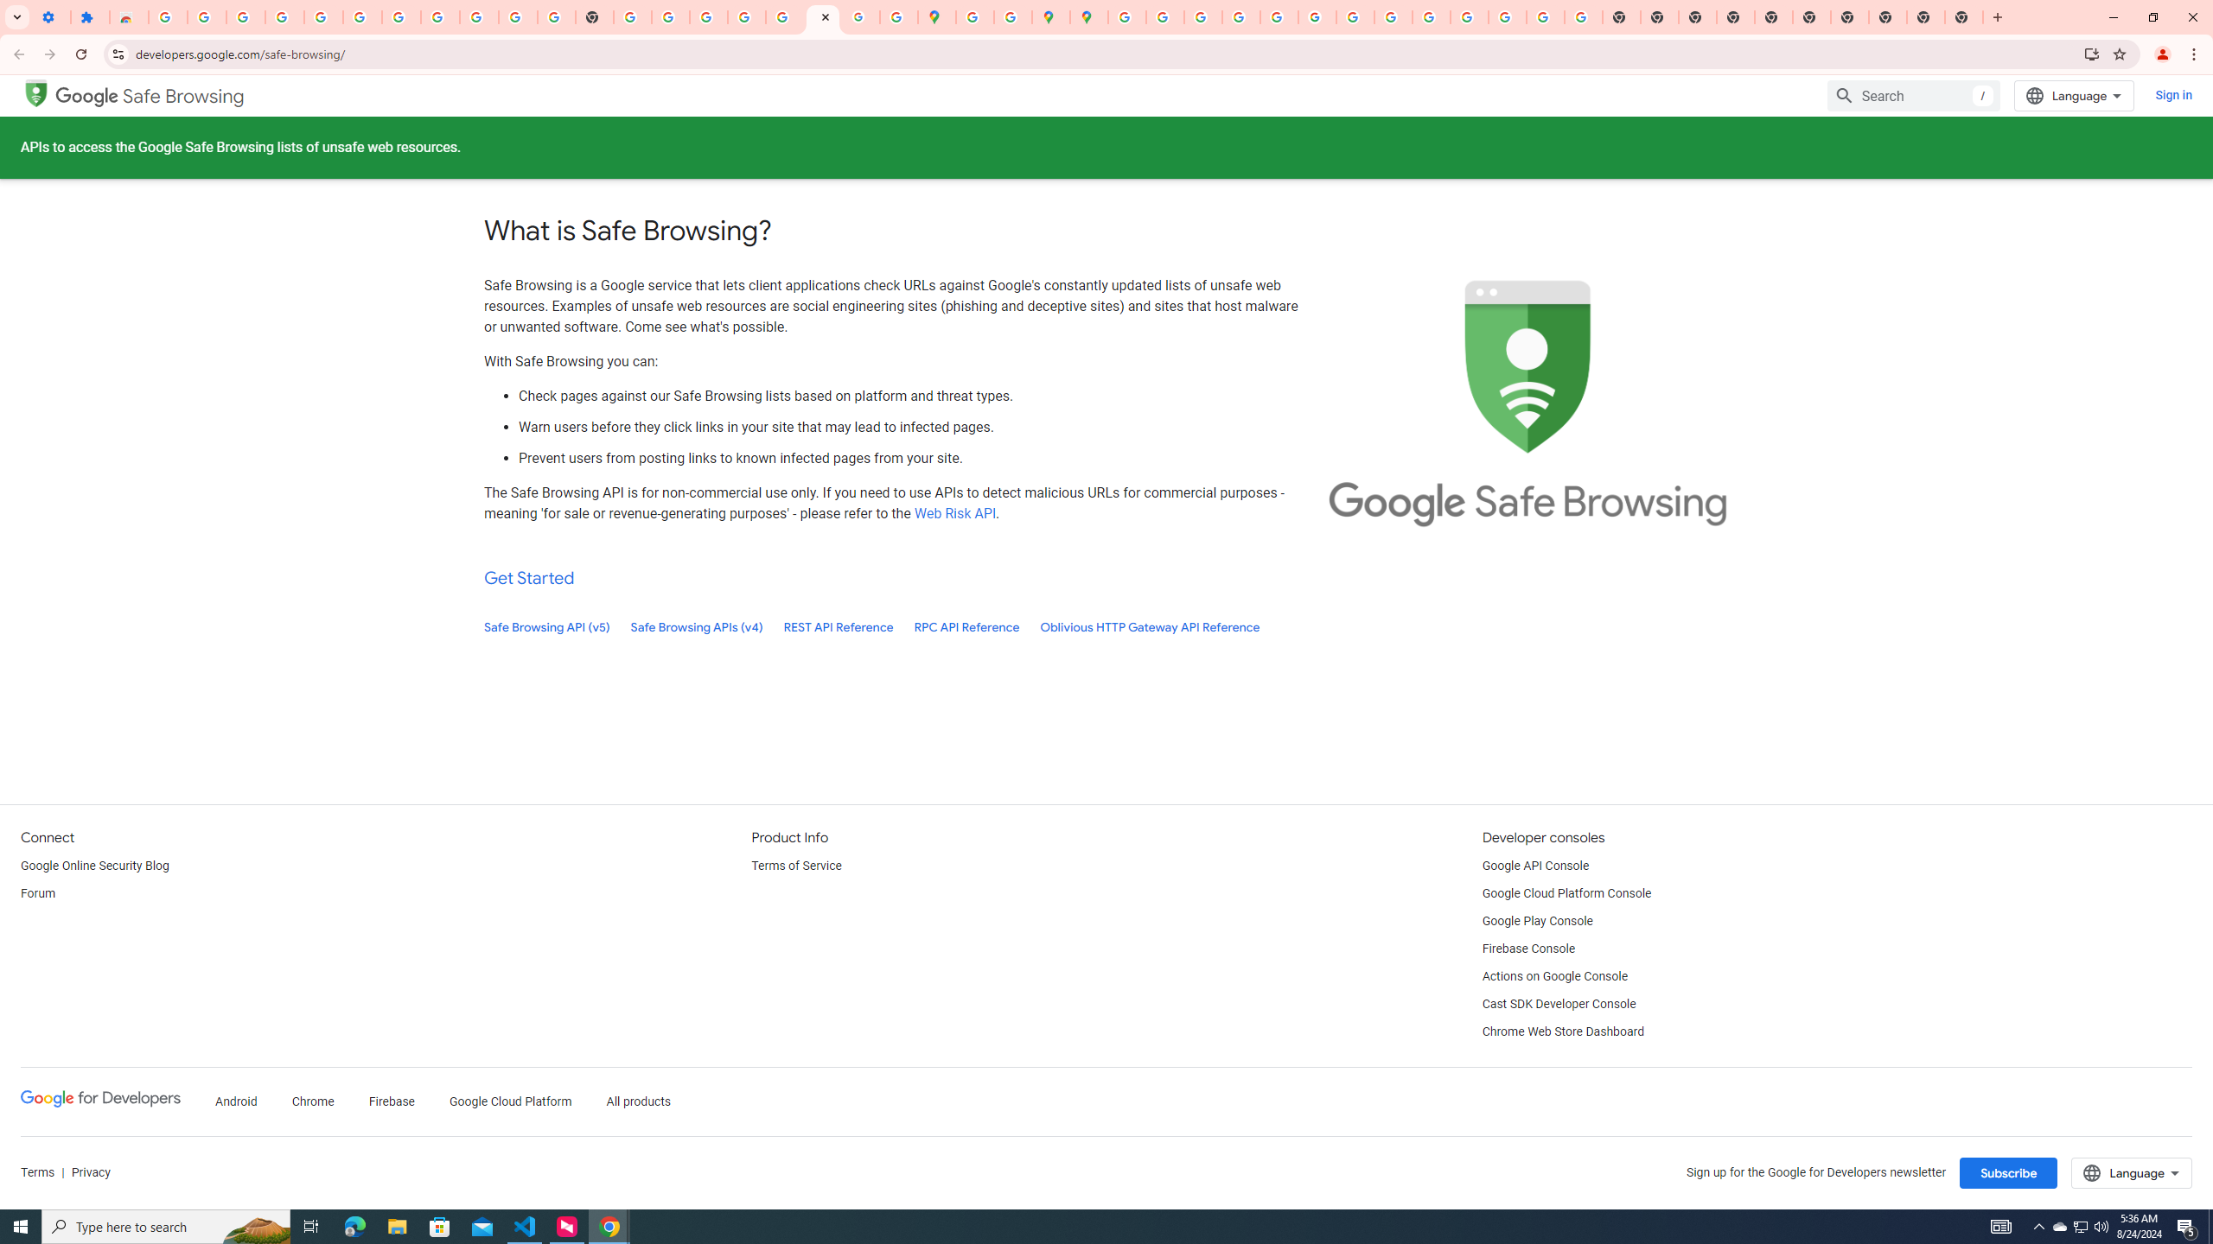  I want to click on YouTube, so click(1355, 17).